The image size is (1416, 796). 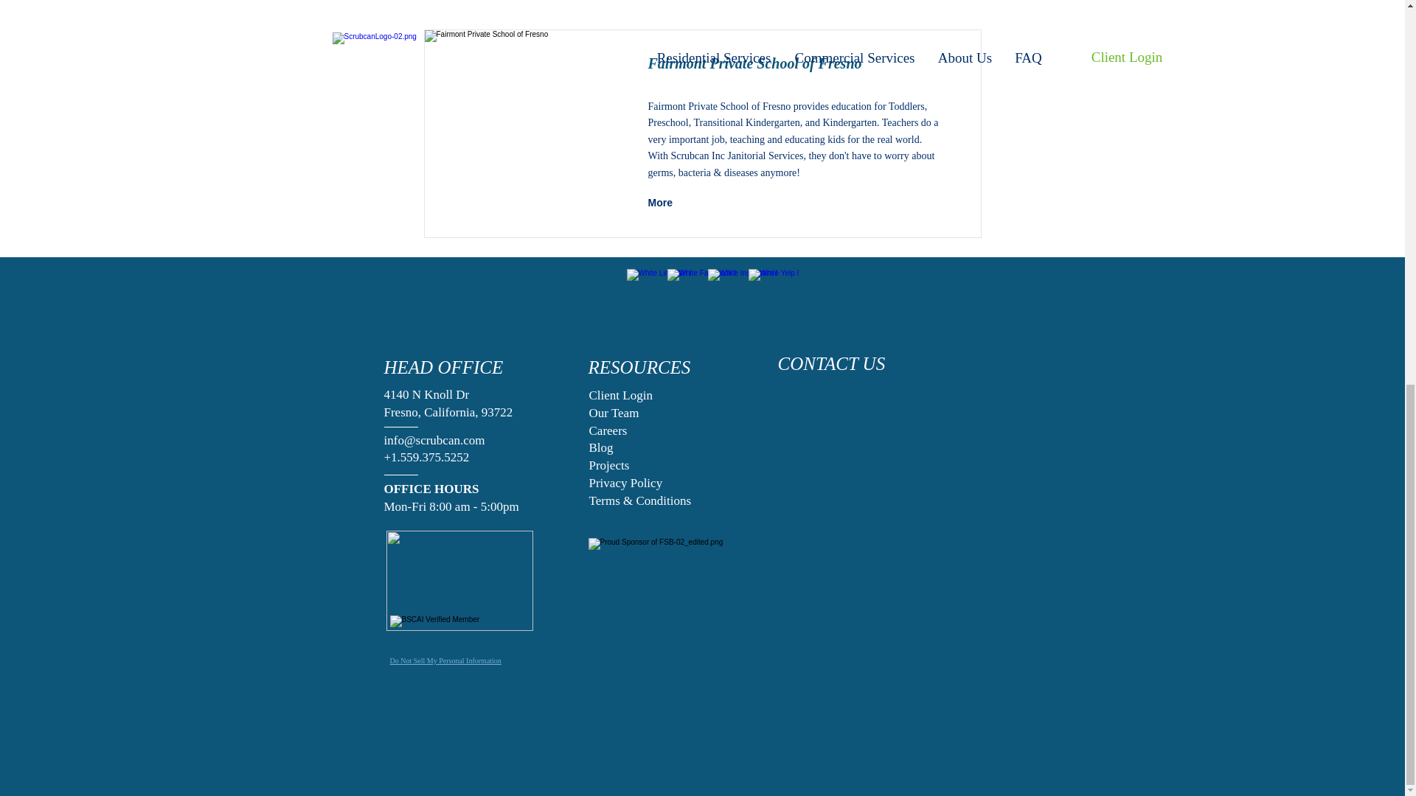 I want to click on Our Team, so click(x=614, y=413).